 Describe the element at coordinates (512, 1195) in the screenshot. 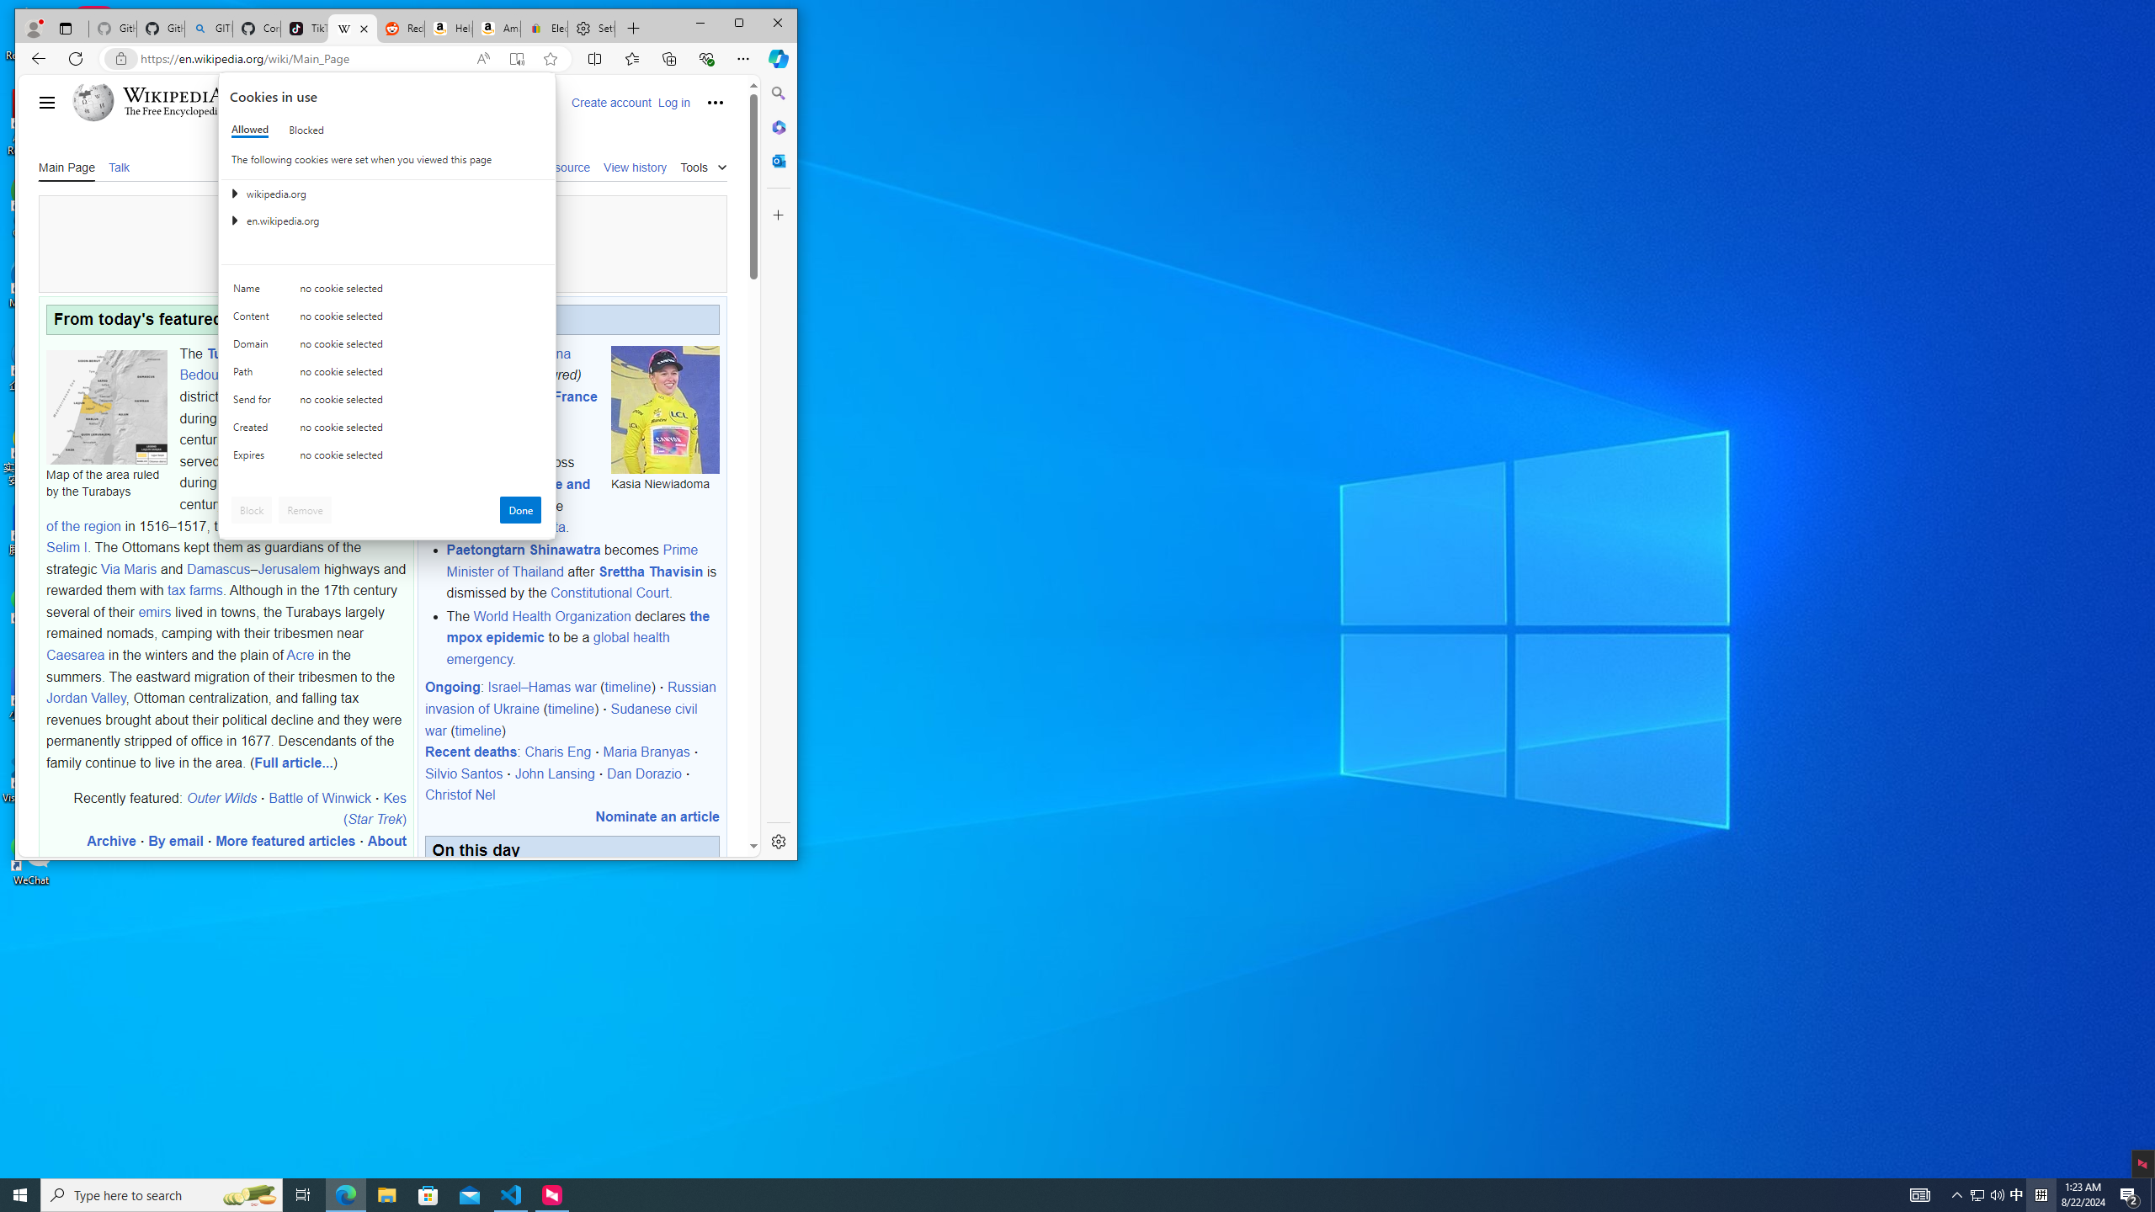

I see `Visual Studio Code - 1 running window` at that location.